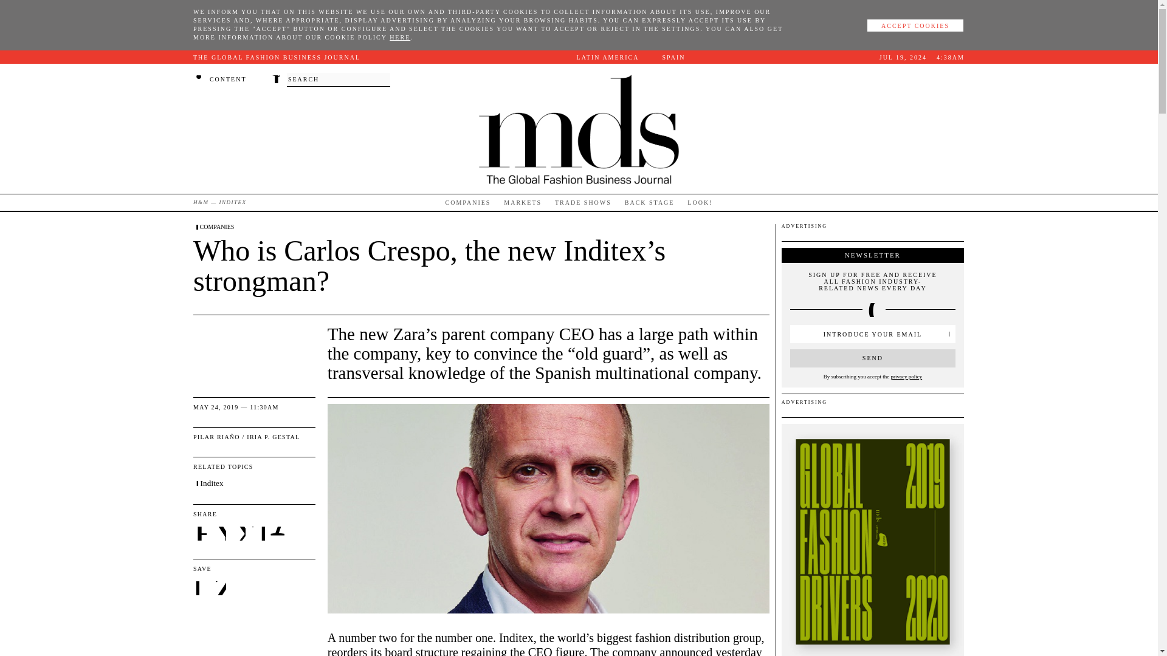 The width and height of the screenshot is (1167, 656). I want to click on Y, so click(220, 535).